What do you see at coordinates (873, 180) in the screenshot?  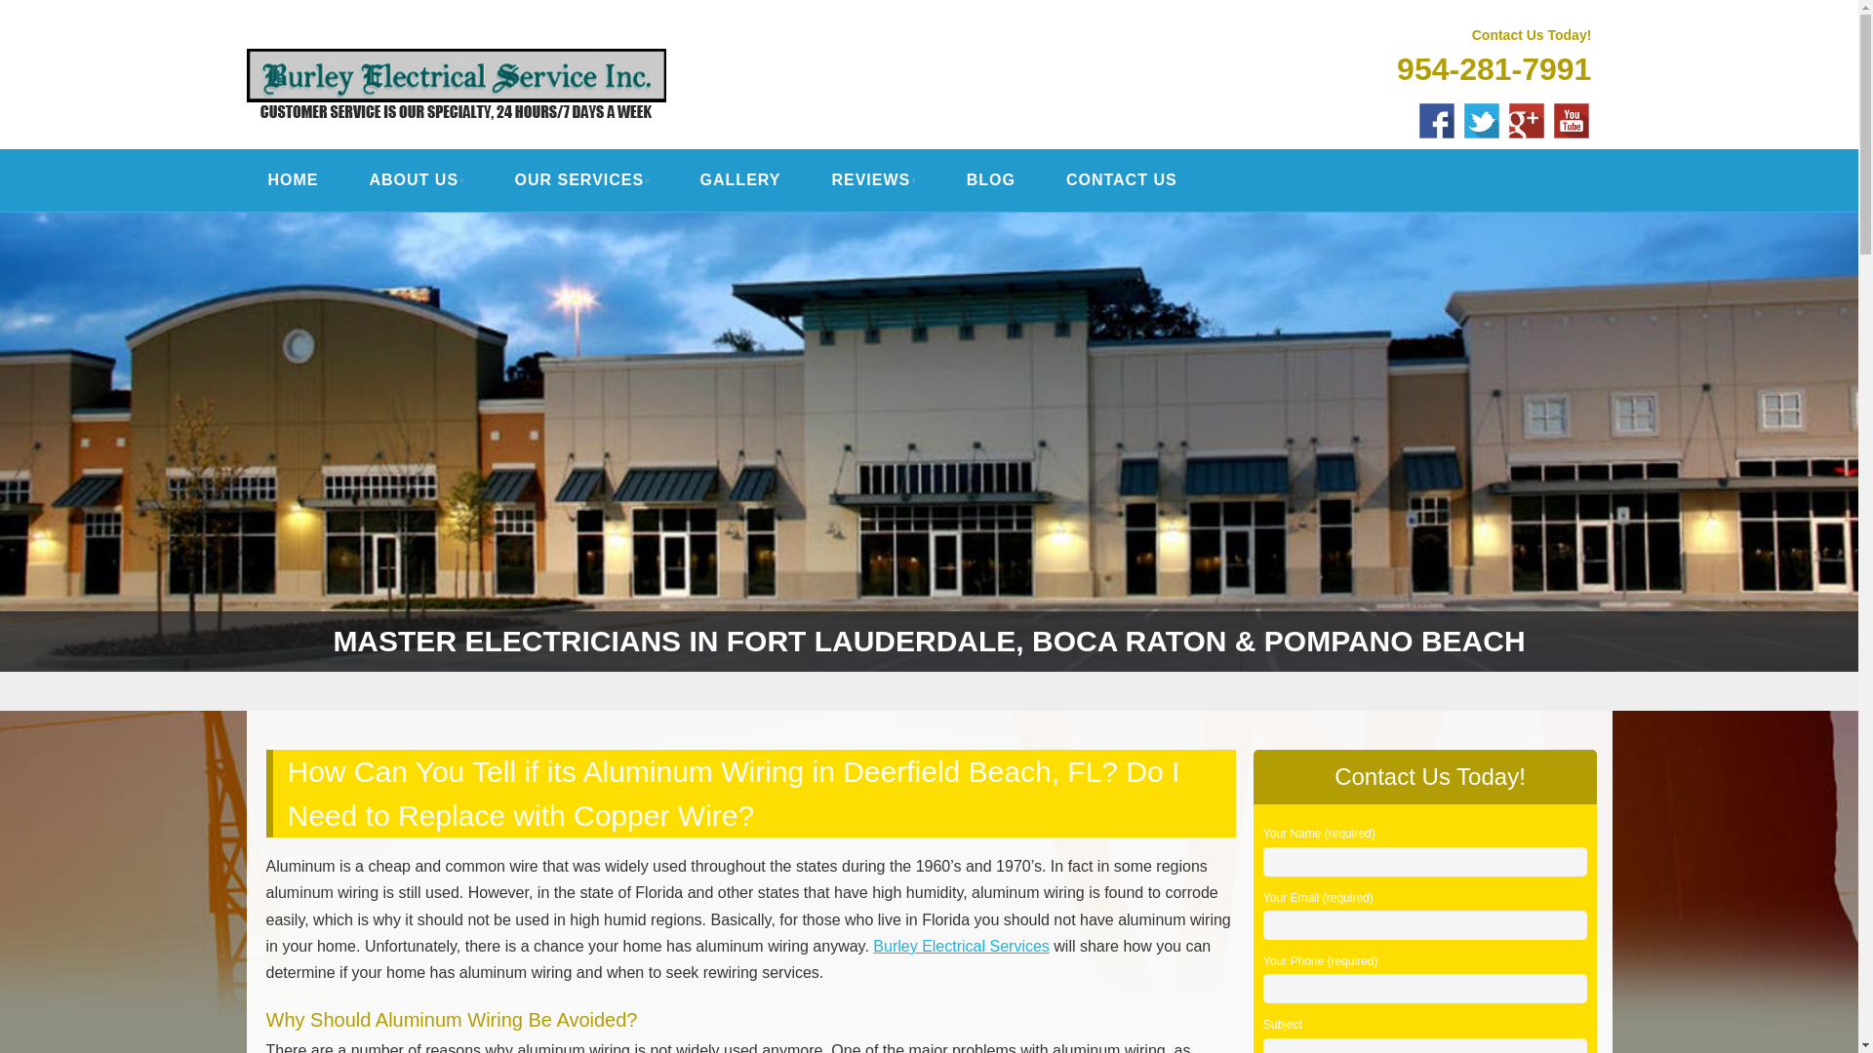 I see `REVIEWS` at bounding box center [873, 180].